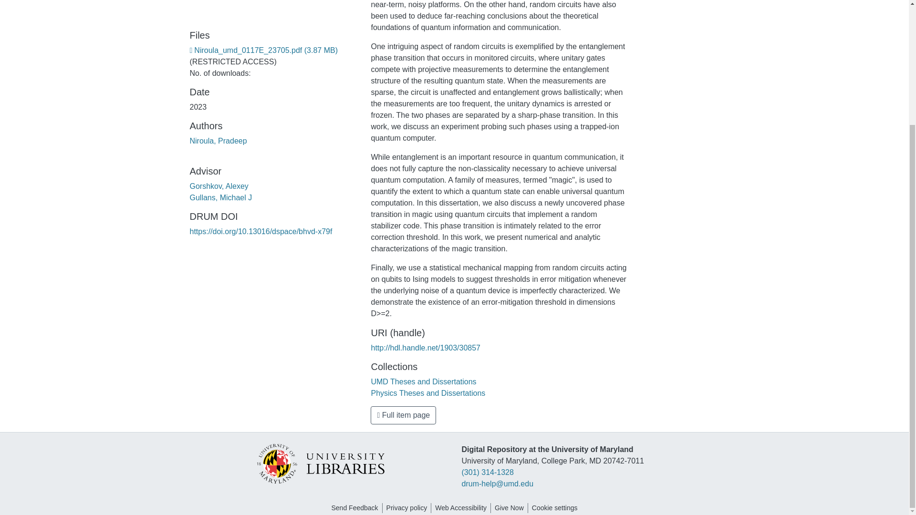 The image size is (916, 515). Describe the element at coordinates (219, 141) in the screenshot. I see `Niroula, Pradeep` at that location.